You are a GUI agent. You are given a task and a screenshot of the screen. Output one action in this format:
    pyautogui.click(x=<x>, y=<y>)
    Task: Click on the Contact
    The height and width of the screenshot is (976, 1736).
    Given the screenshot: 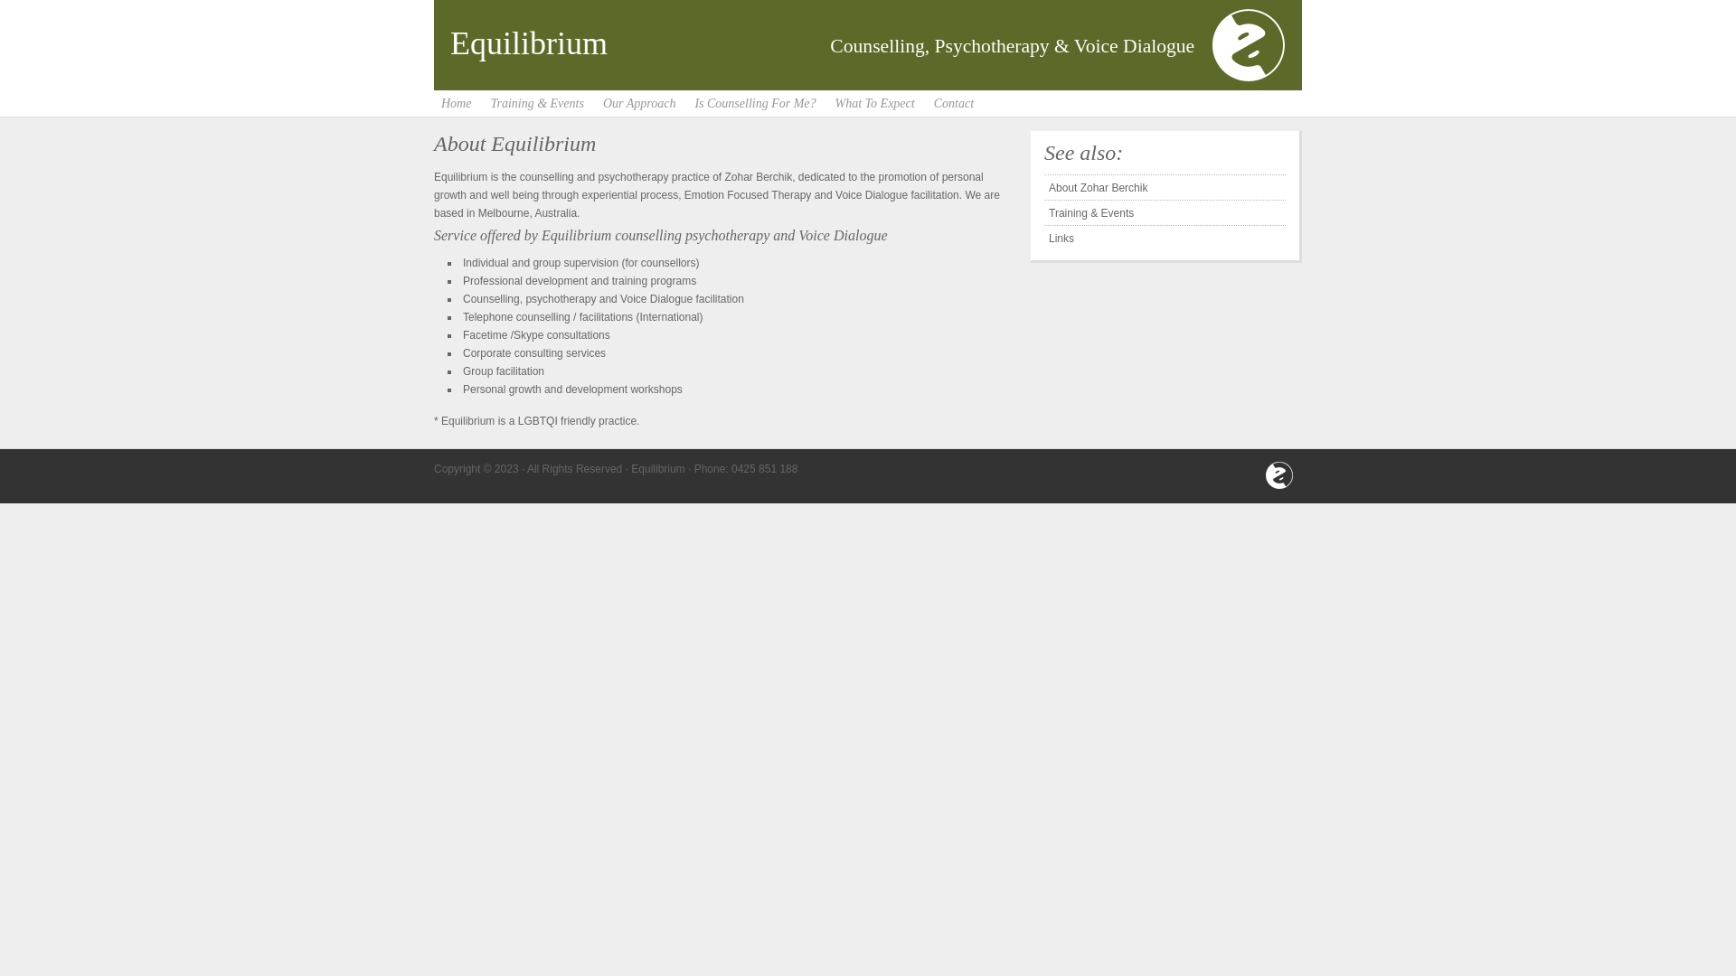 What is the action you would take?
    pyautogui.click(x=954, y=104)
    